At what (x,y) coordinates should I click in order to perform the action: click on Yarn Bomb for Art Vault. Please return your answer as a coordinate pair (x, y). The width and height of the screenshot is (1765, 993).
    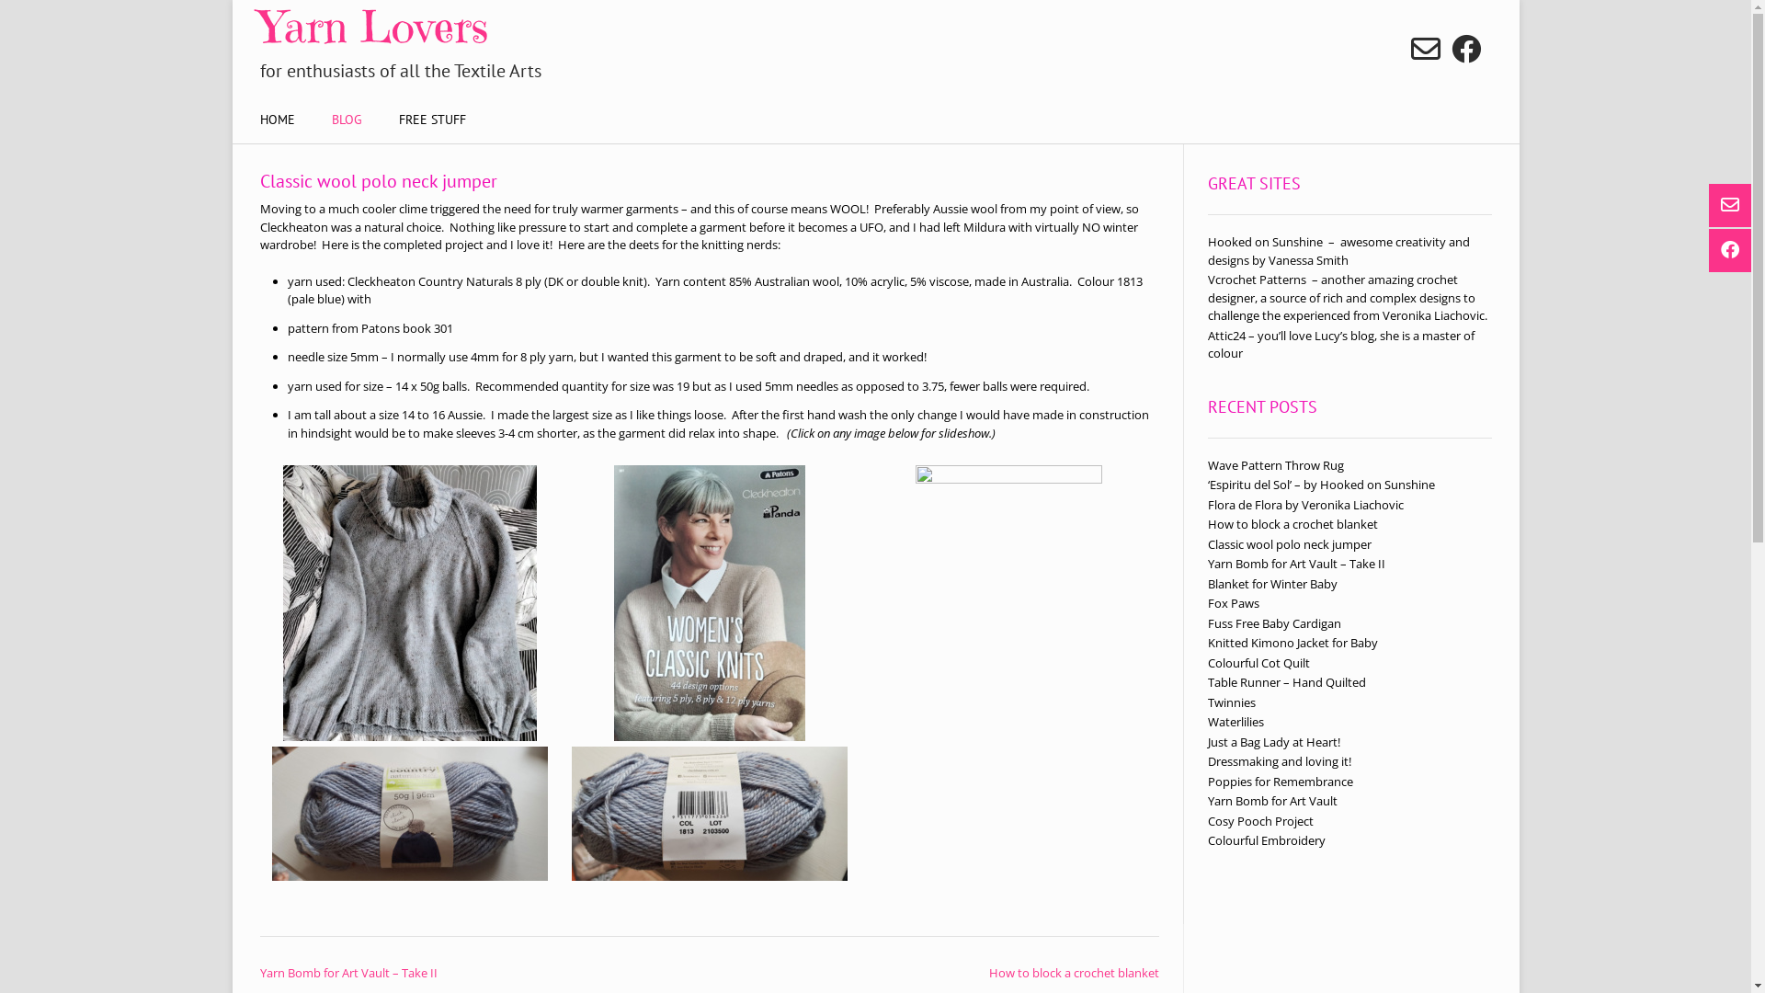
    Looking at the image, I should click on (1272, 801).